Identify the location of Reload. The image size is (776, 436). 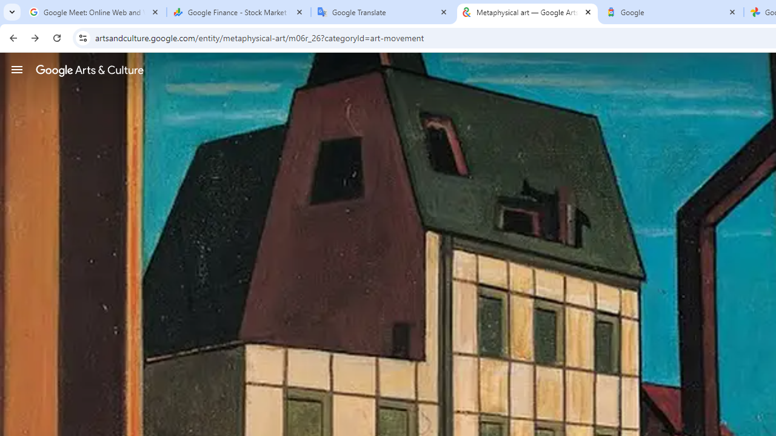
(57, 38).